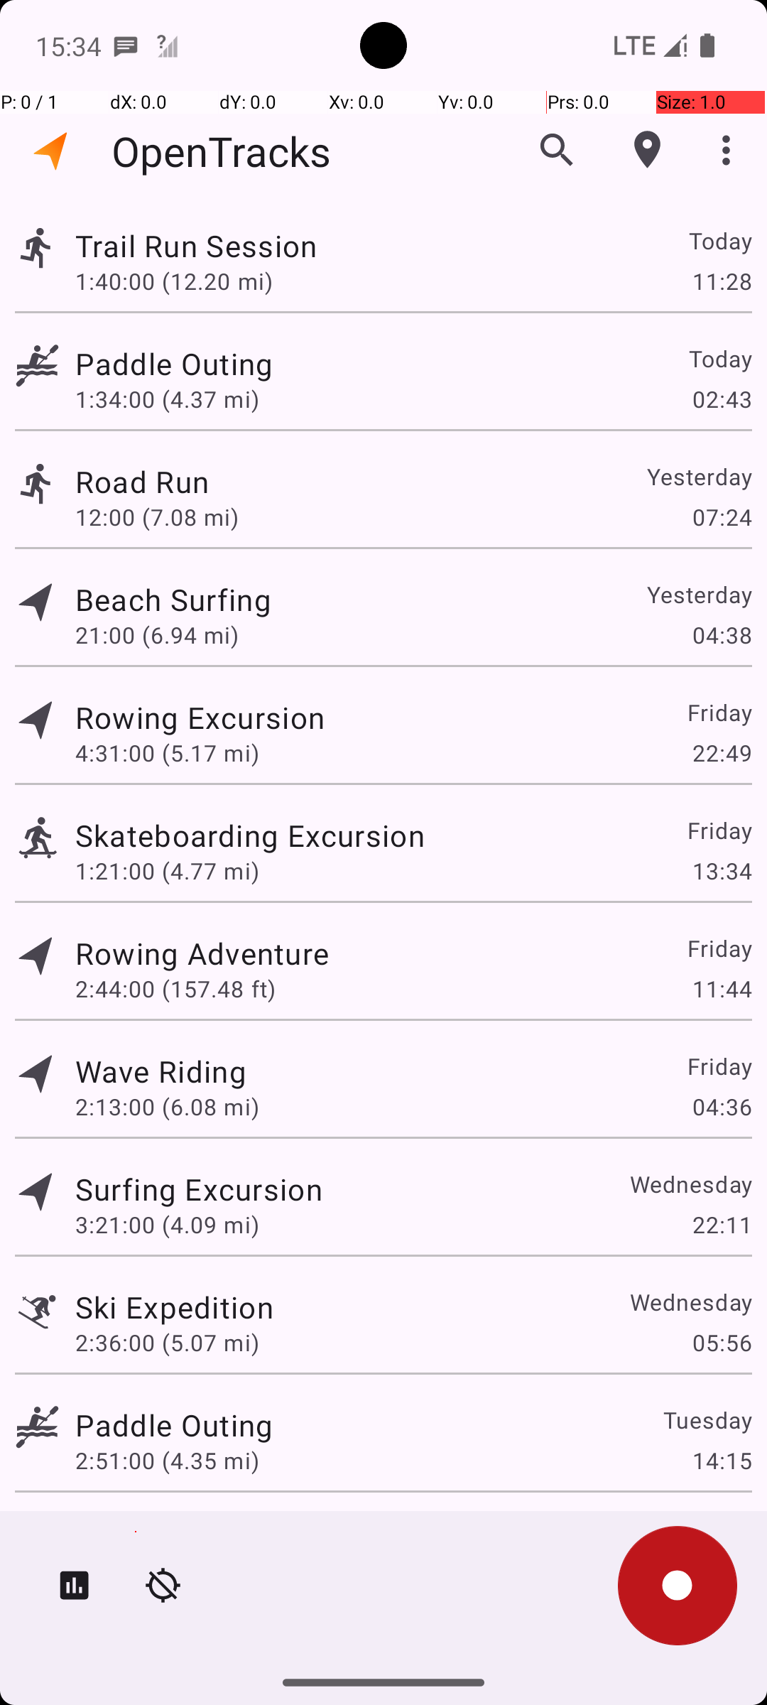 This screenshot has width=767, height=1705. I want to click on Trail Run Session, so click(196, 246).